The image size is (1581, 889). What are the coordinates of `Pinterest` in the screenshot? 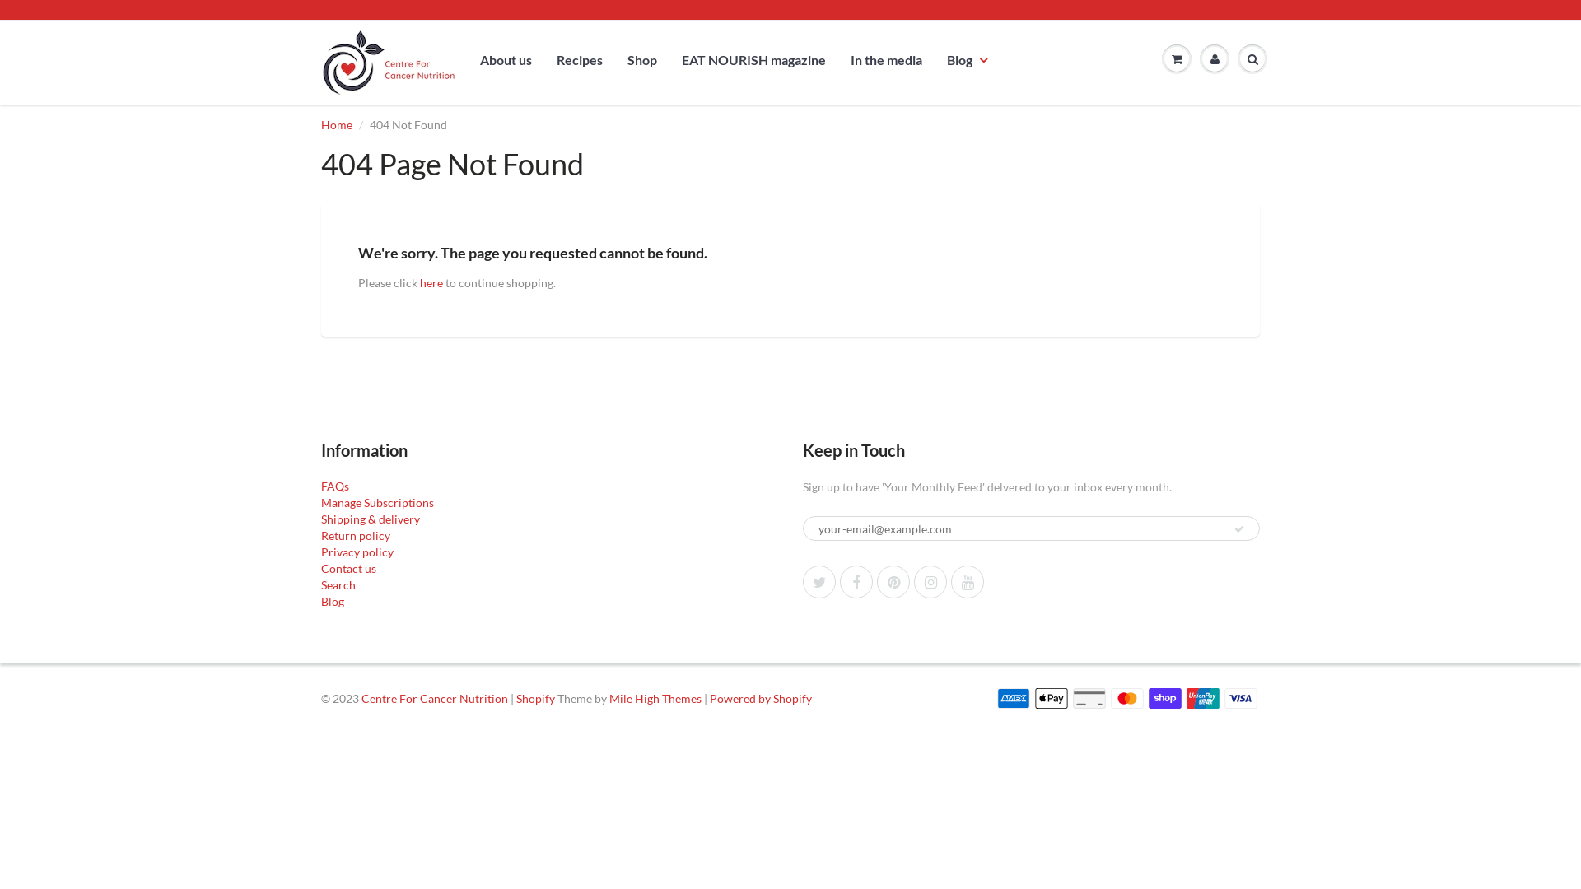 It's located at (893, 582).